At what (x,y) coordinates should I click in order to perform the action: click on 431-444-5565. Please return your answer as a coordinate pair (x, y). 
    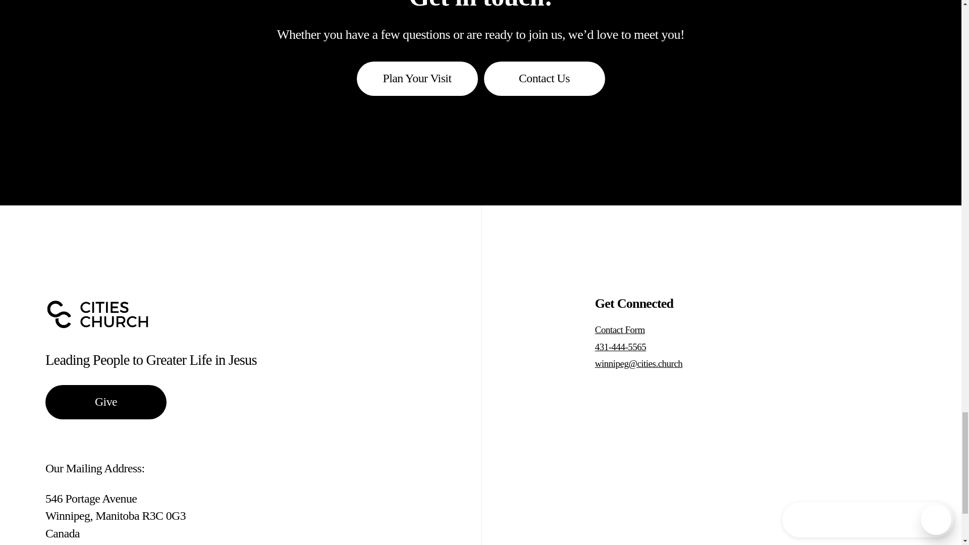
    Looking at the image, I should click on (650, 347).